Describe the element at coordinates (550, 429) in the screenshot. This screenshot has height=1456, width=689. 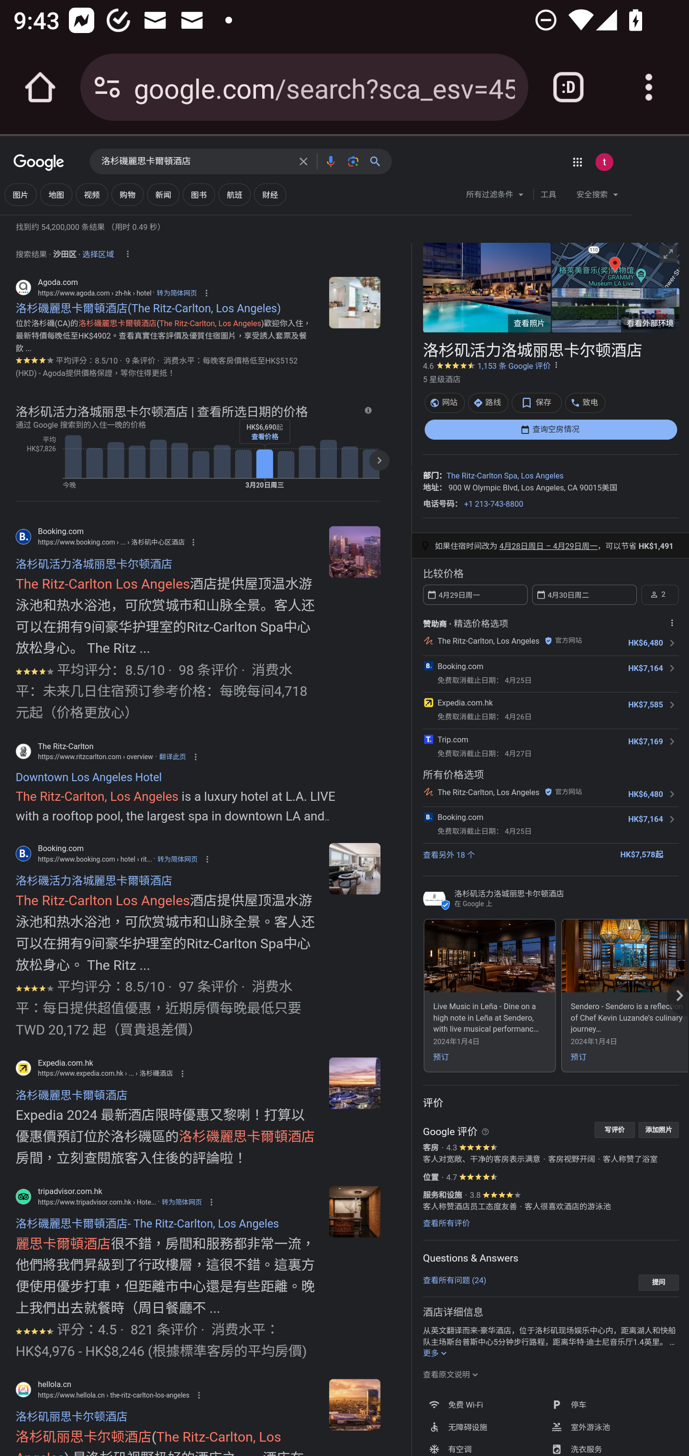
I see `查询空房情况` at that location.